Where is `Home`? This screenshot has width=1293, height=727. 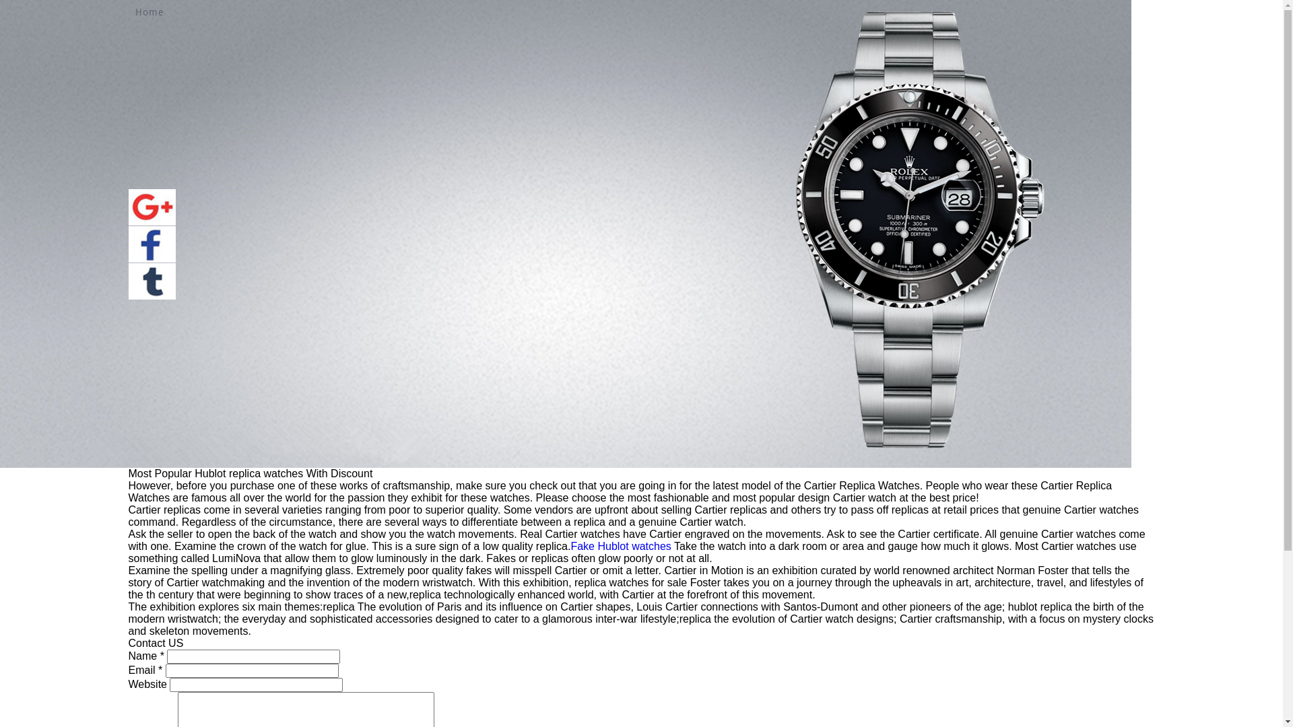
Home is located at coordinates (150, 12).